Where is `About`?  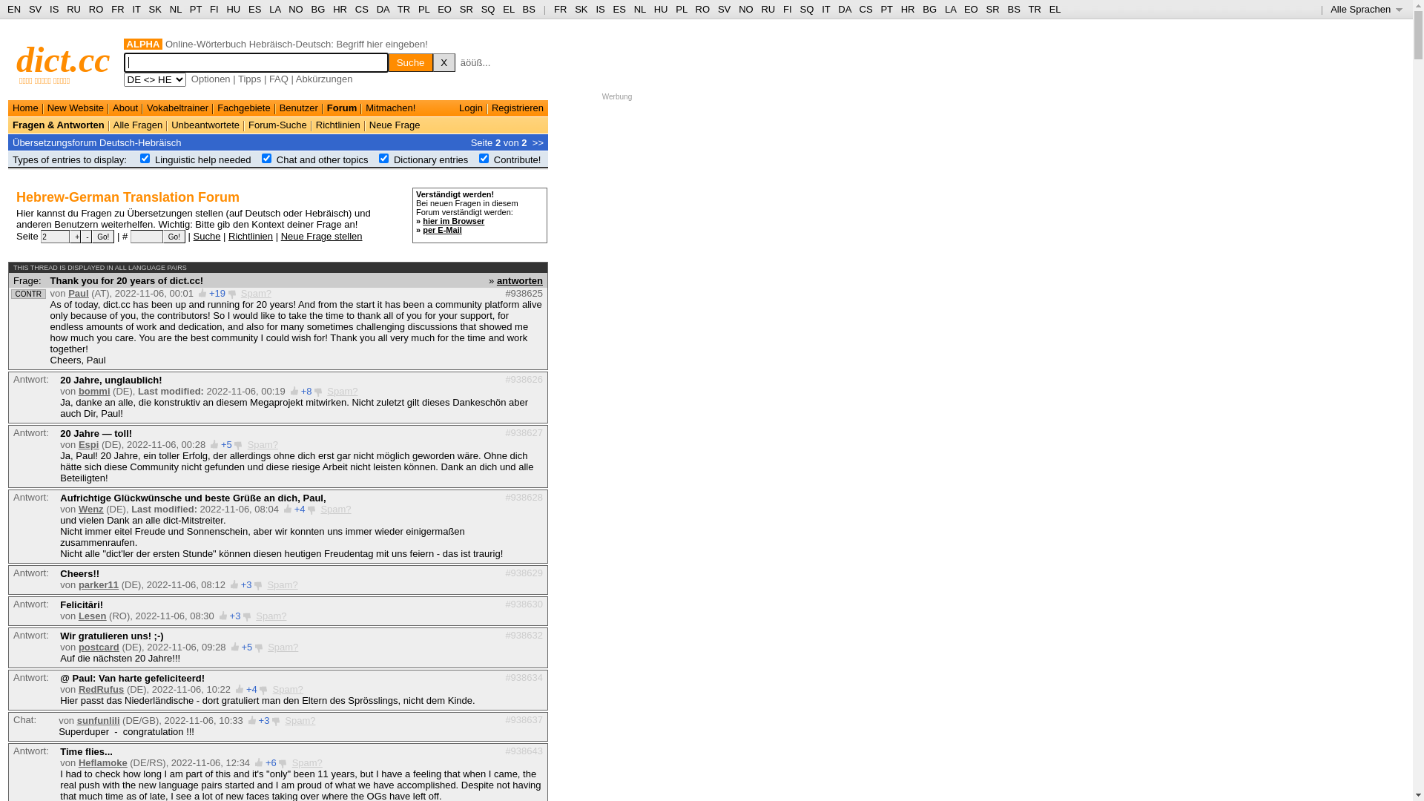 About is located at coordinates (125, 108).